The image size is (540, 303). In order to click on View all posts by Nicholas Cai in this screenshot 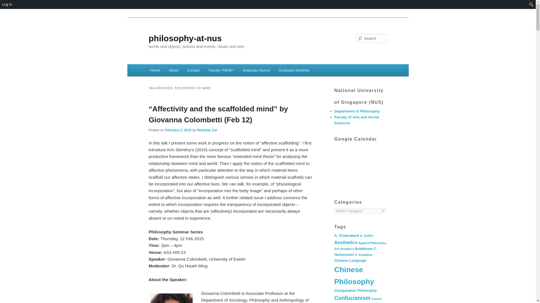, I will do `click(207, 130)`.